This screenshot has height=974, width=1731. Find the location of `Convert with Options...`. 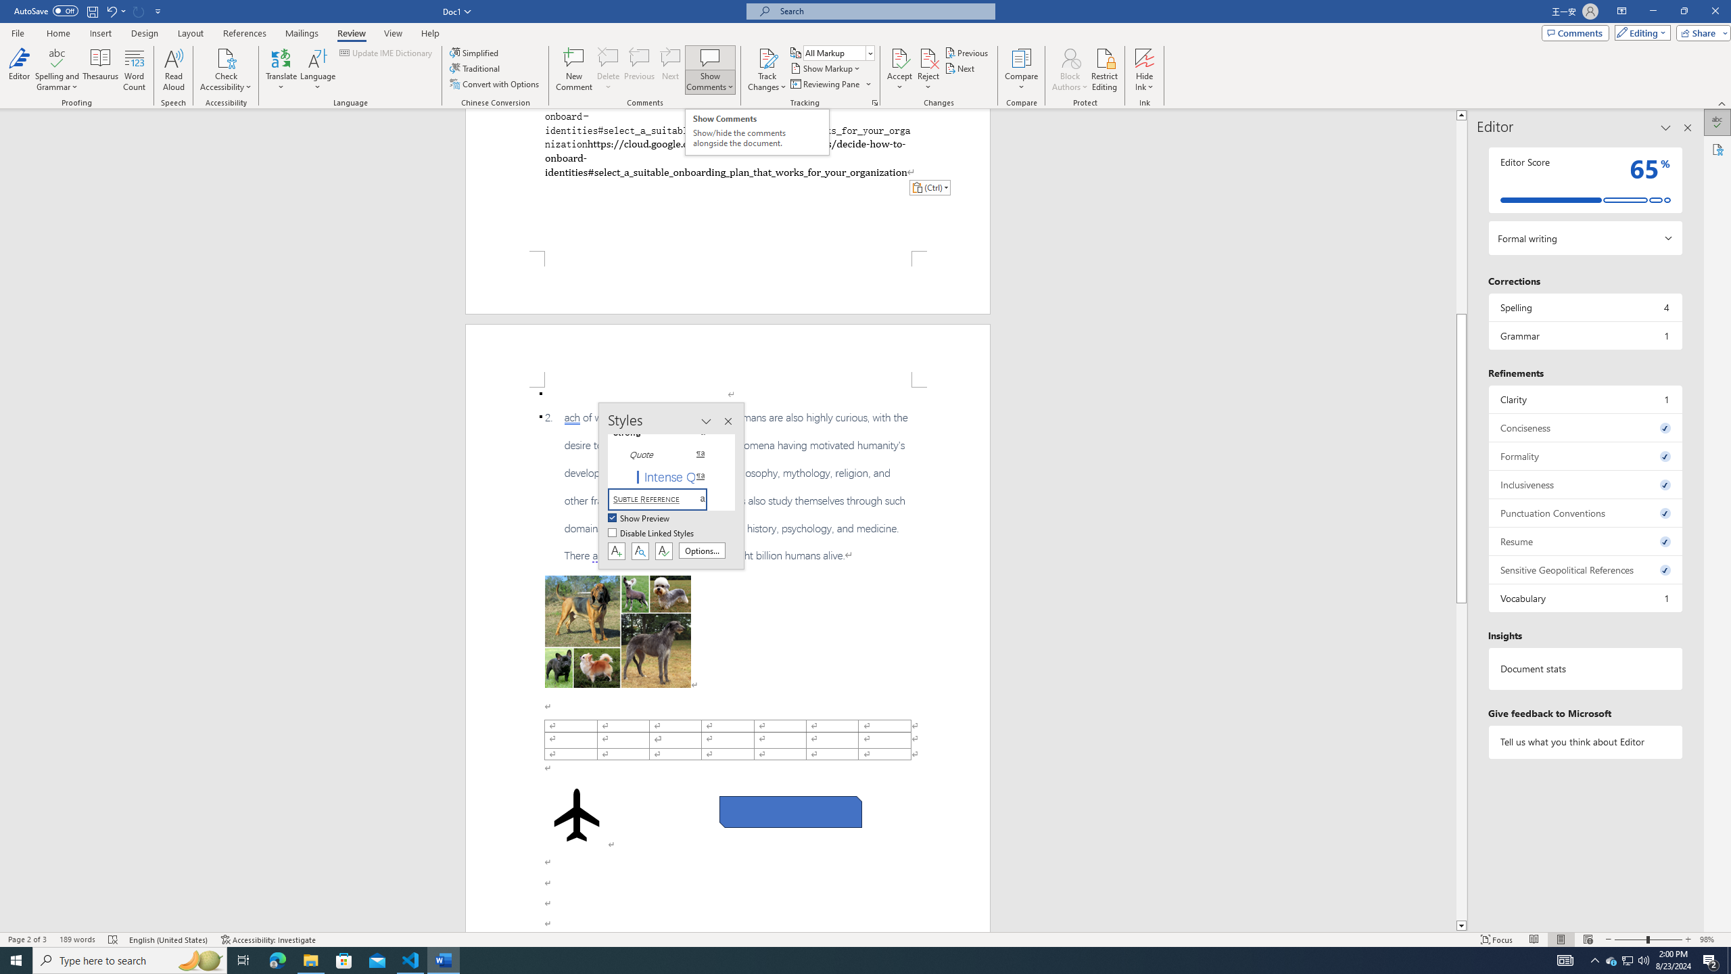

Convert with Options... is located at coordinates (496, 84).